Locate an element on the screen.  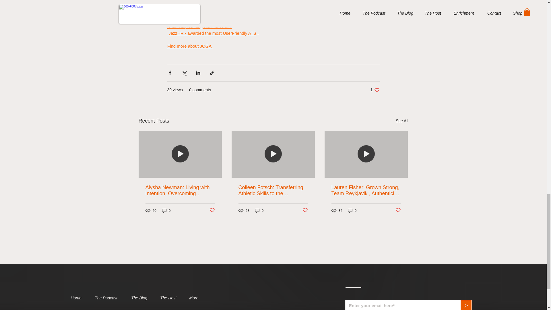
www.bigideabigmoves.com is located at coordinates (195, 20).